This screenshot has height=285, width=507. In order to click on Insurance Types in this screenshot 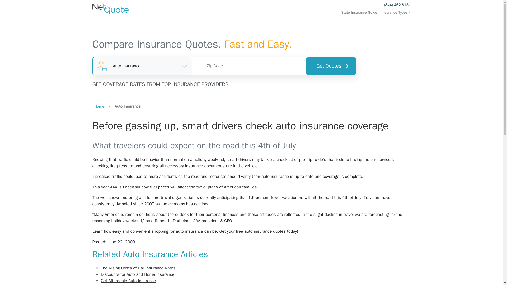, I will do `click(395, 12)`.